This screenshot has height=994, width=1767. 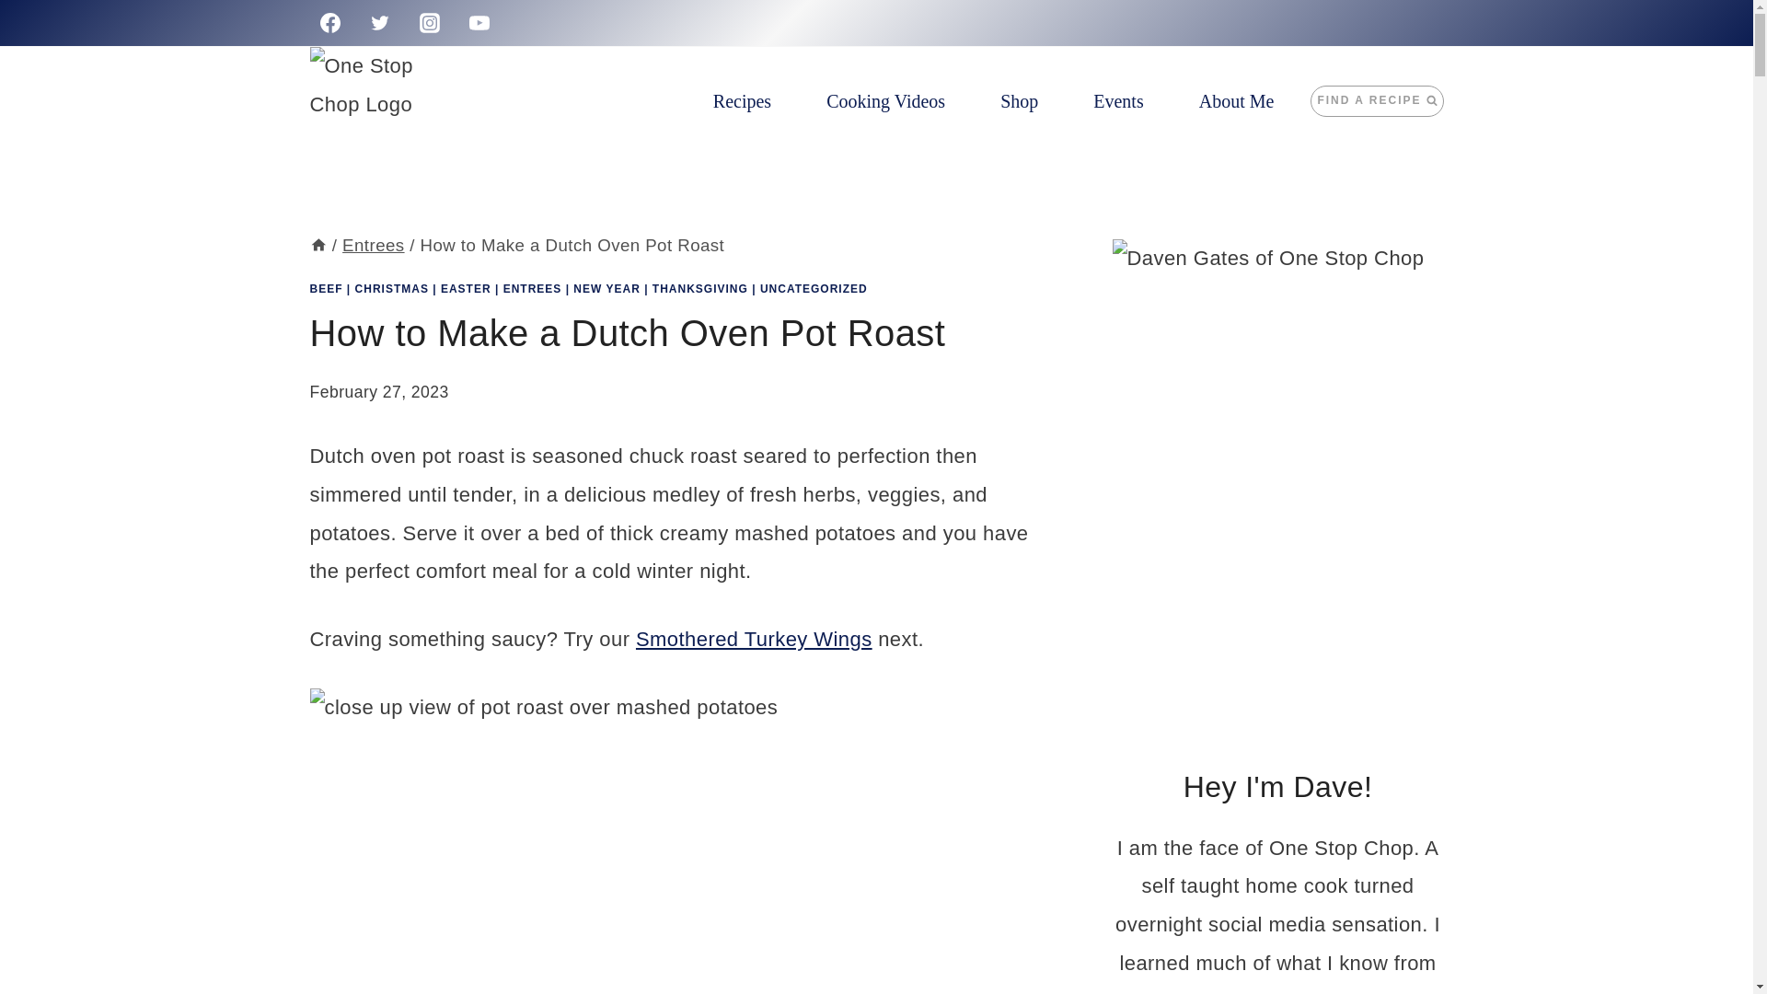 What do you see at coordinates (1117, 101) in the screenshot?
I see `Events` at bounding box center [1117, 101].